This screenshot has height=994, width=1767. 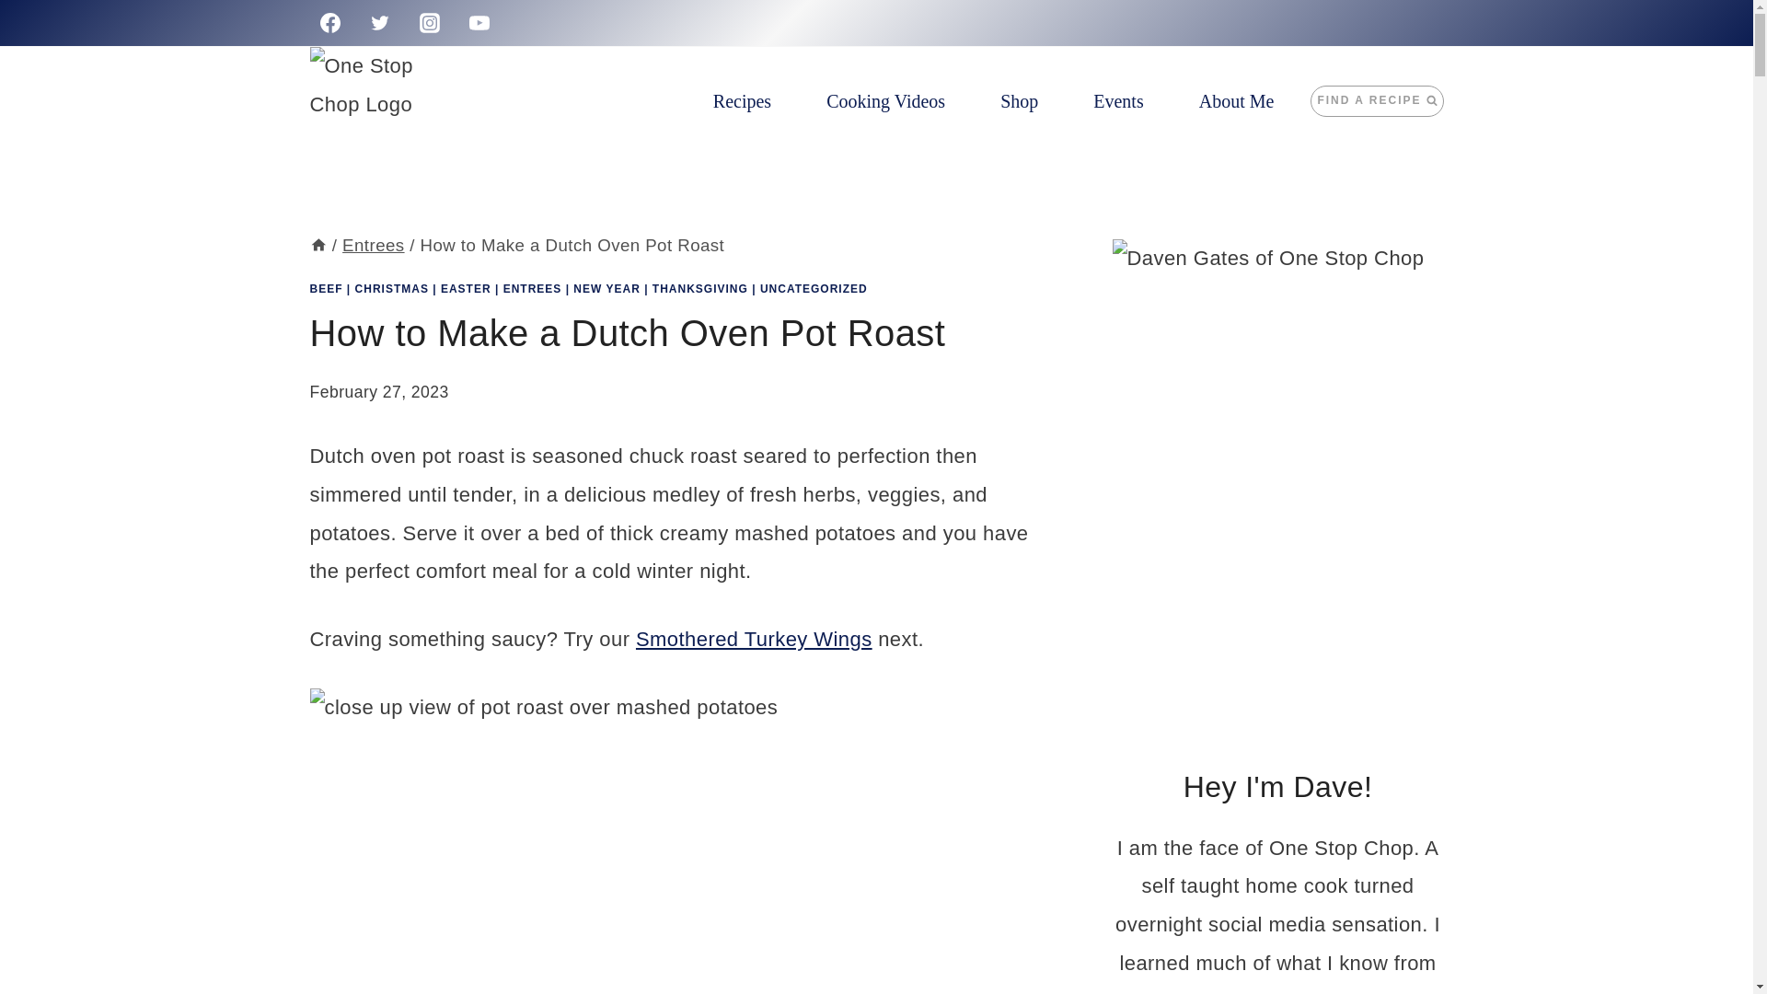 What do you see at coordinates (1117, 101) in the screenshot?
I see `Events` at bounding box center [1117, 101].